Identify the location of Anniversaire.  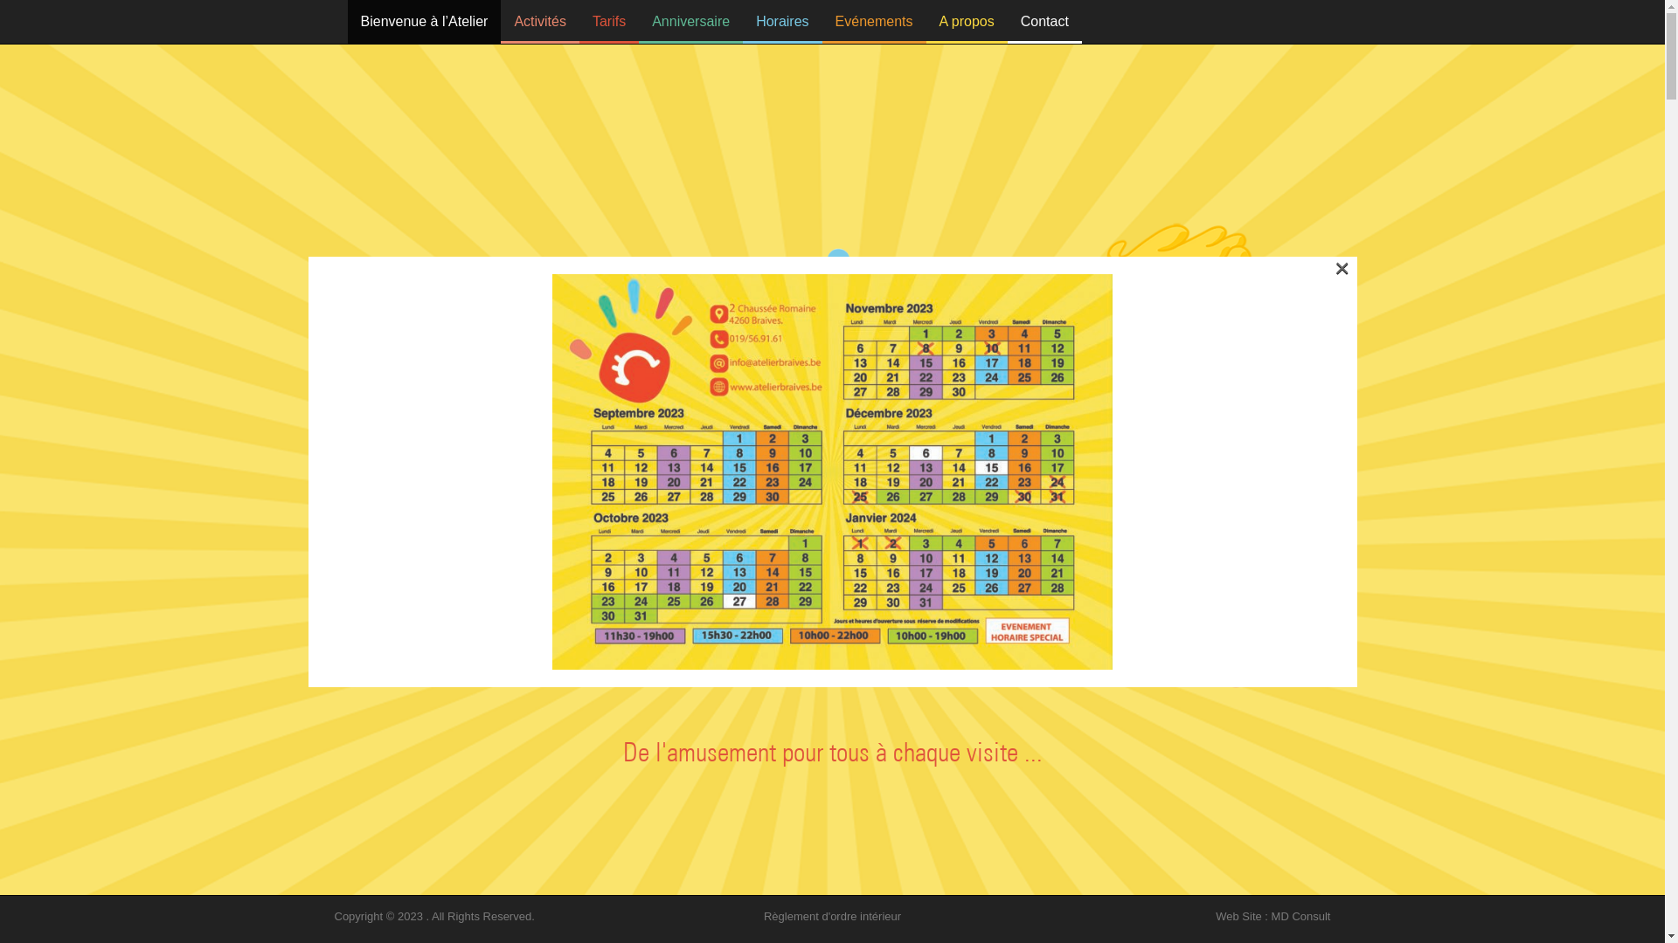
(690, 22).